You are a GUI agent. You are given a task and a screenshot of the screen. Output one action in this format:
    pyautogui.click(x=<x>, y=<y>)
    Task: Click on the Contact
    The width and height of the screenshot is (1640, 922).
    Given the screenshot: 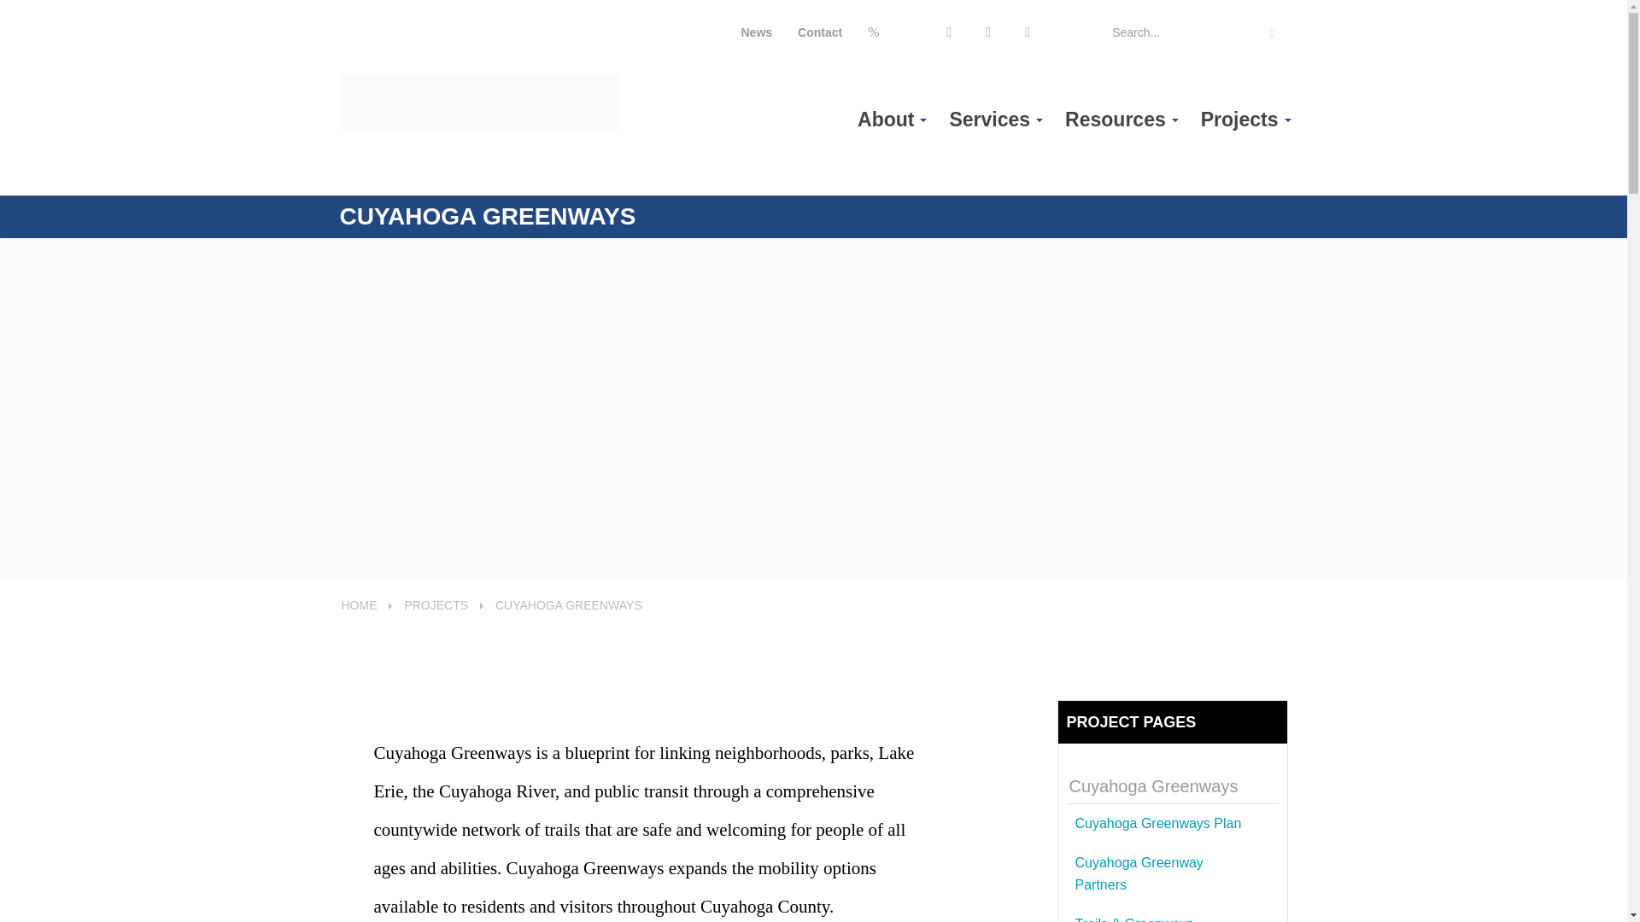 What is the action you would take?
    pyautogui.click(x=820, y=32)
    